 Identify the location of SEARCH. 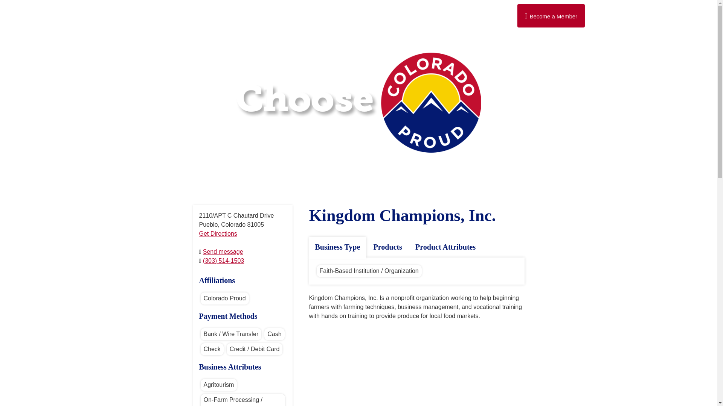
(467, 19).